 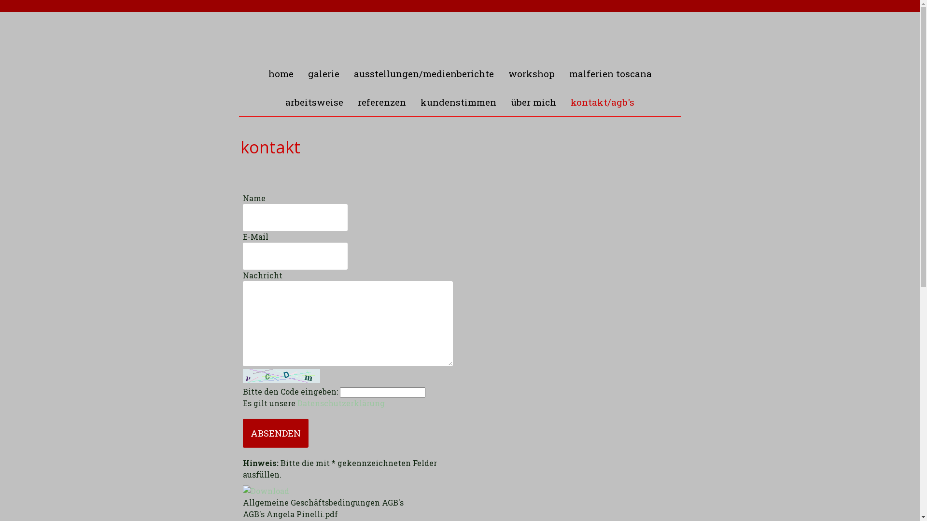 I want to click on workshop, so click(x=532, y=74).